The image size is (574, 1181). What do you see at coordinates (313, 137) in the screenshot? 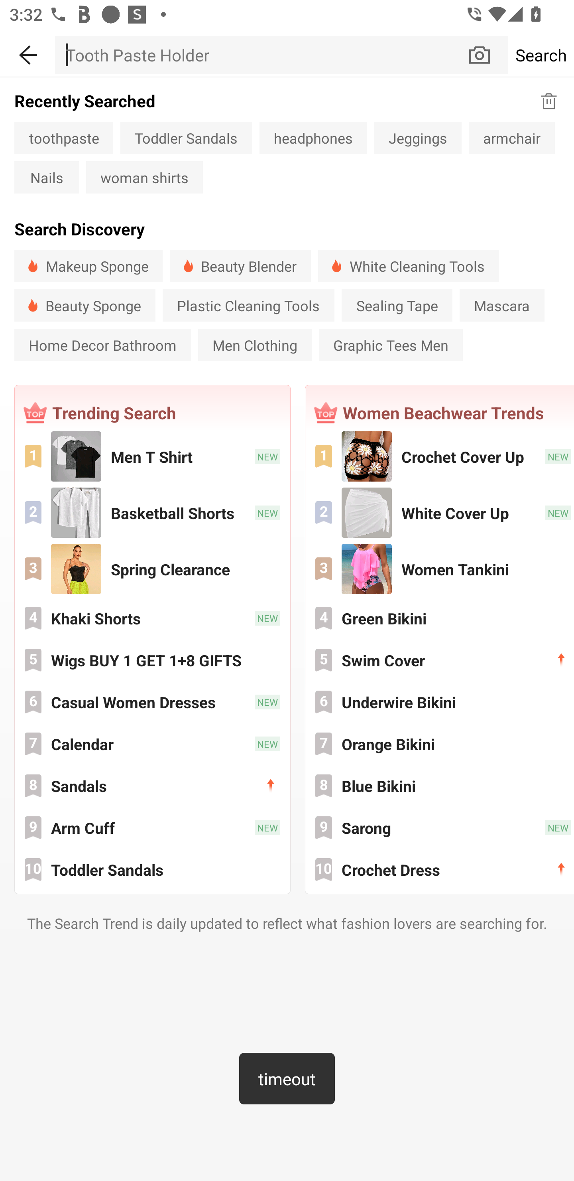
I see `headphones` at bounding box center [313, 137].